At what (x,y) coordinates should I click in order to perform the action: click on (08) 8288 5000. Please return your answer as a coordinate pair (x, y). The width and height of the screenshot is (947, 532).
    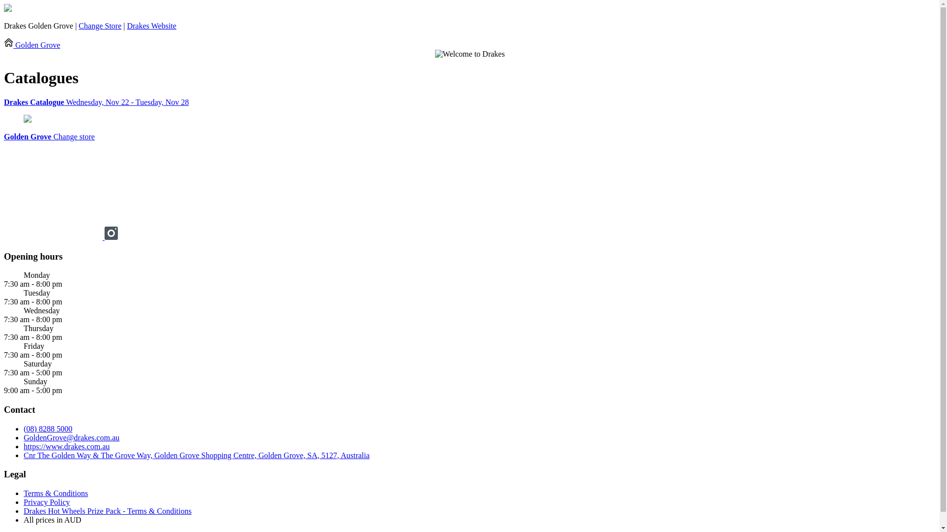
    Looking at the image, I should click on (48, 429).